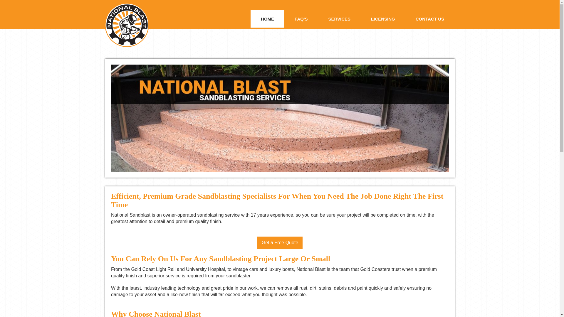  Describe the element at coordinates (430, 19) in the screenshot. I see `CONTACT US` at that location.